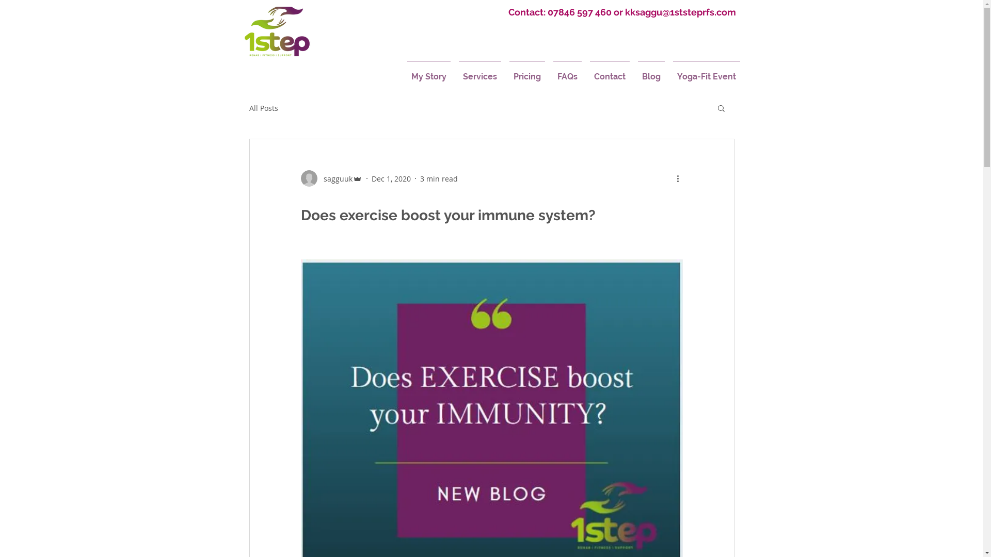  Describe the element at coordinates (479, 72) in the screenshot. I see `Services` at that location.